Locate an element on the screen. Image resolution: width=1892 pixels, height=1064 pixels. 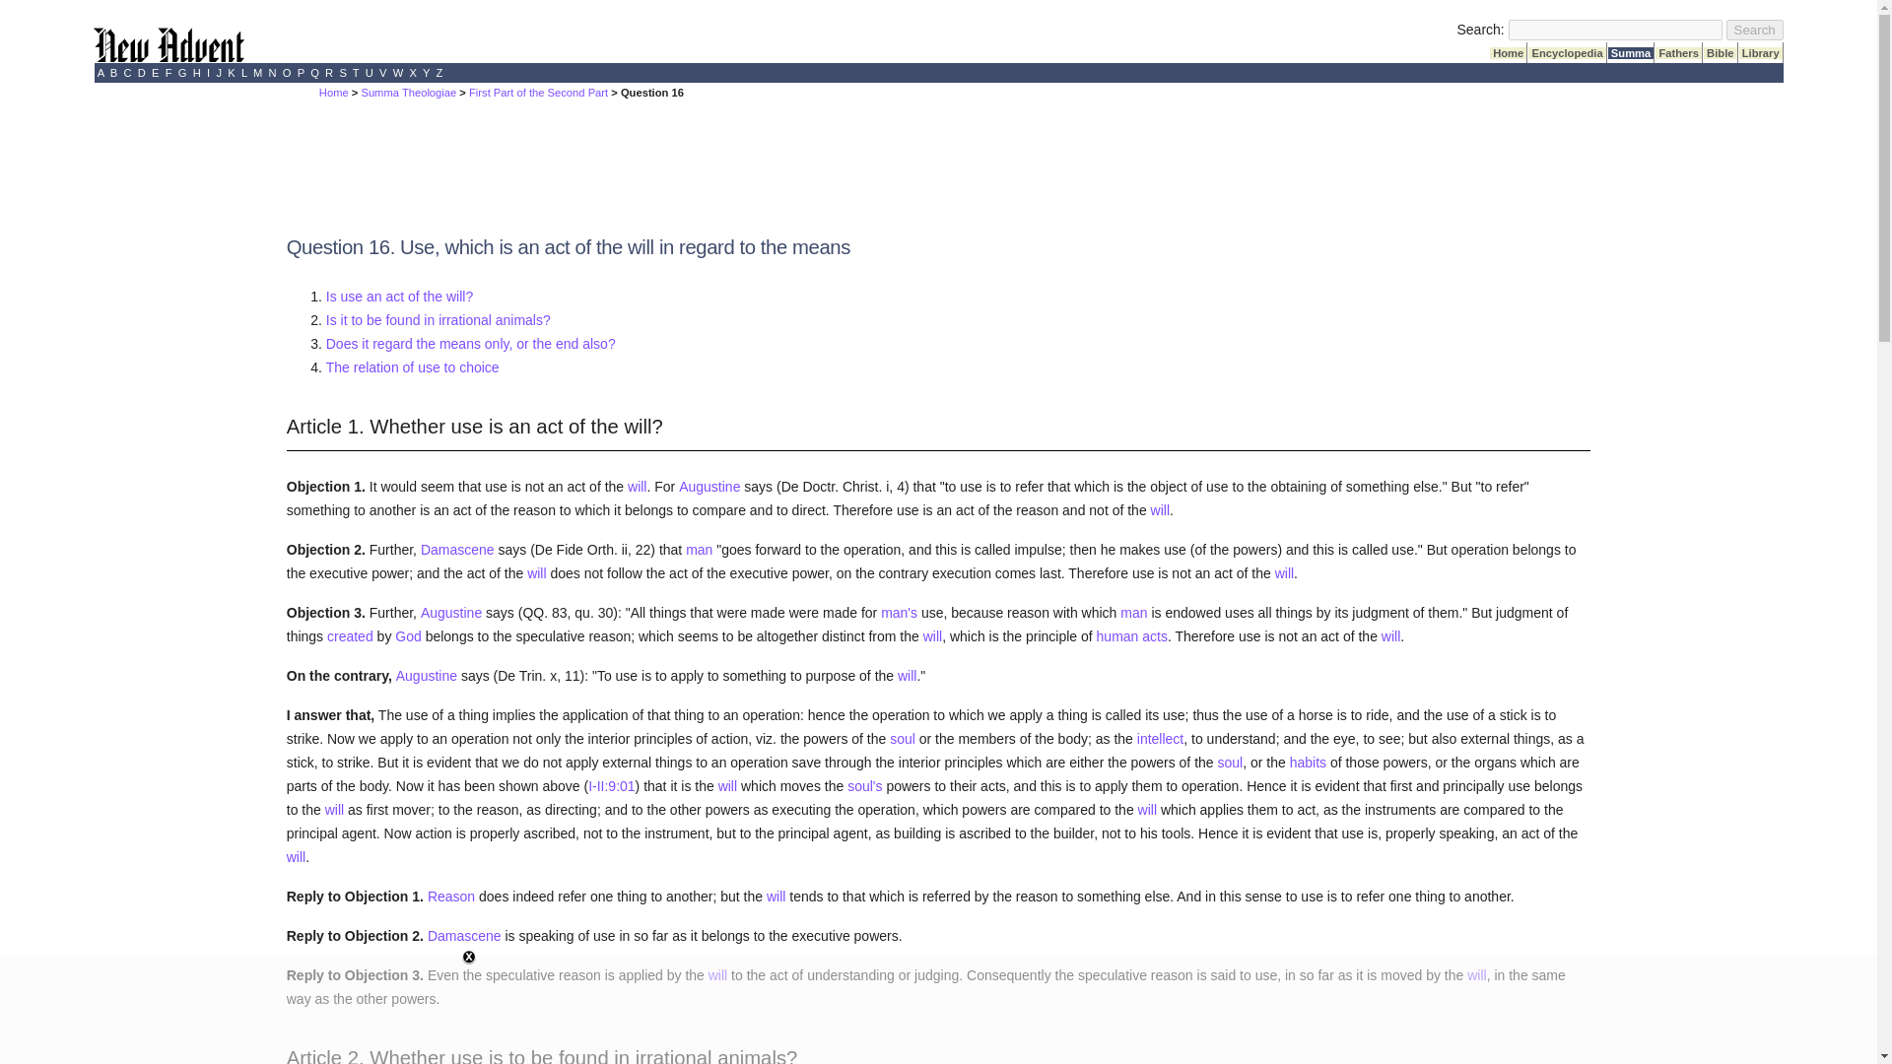
 Q  is located at coordinates (313, 73).